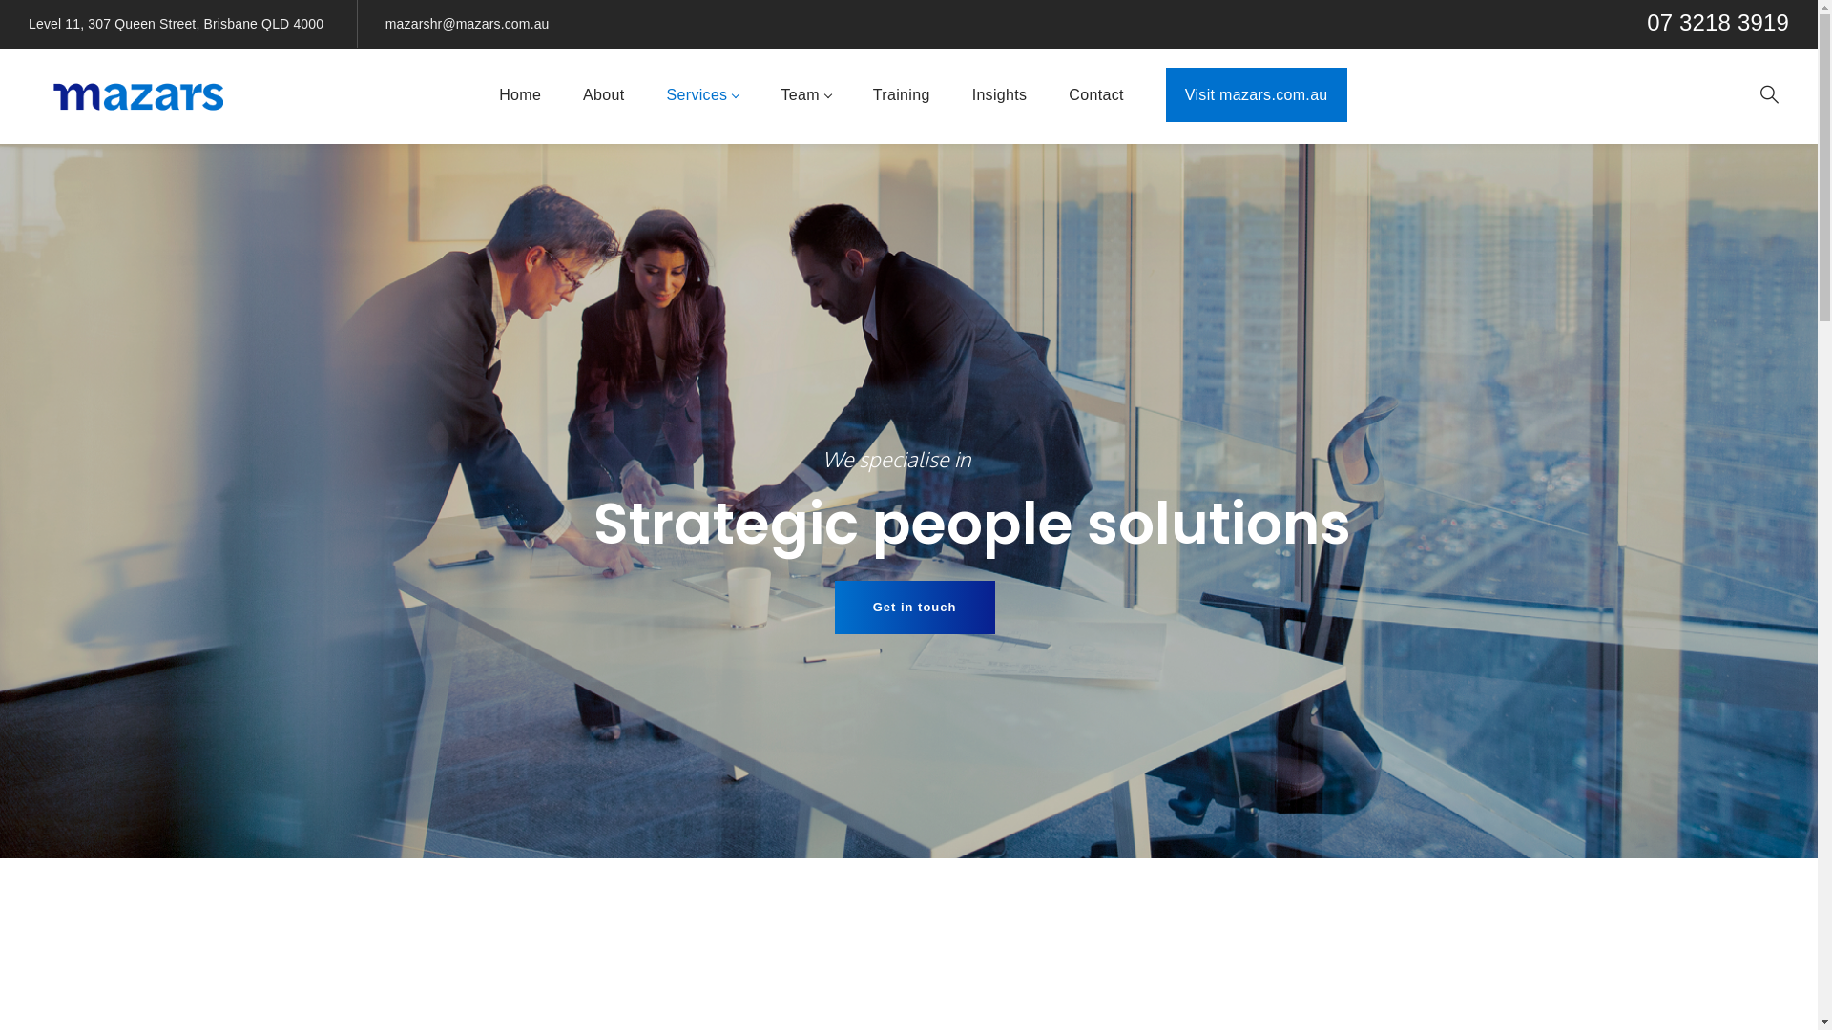 The height and width of the screenshot is (1030, 1832). Describe the element at coordinates (520, 96) in the screenshot. I see `Home` at that location.